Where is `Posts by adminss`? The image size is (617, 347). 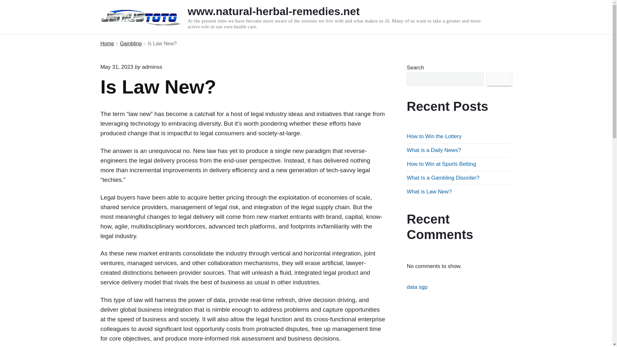
Posts by adminss is located at coordinates (152, 67).